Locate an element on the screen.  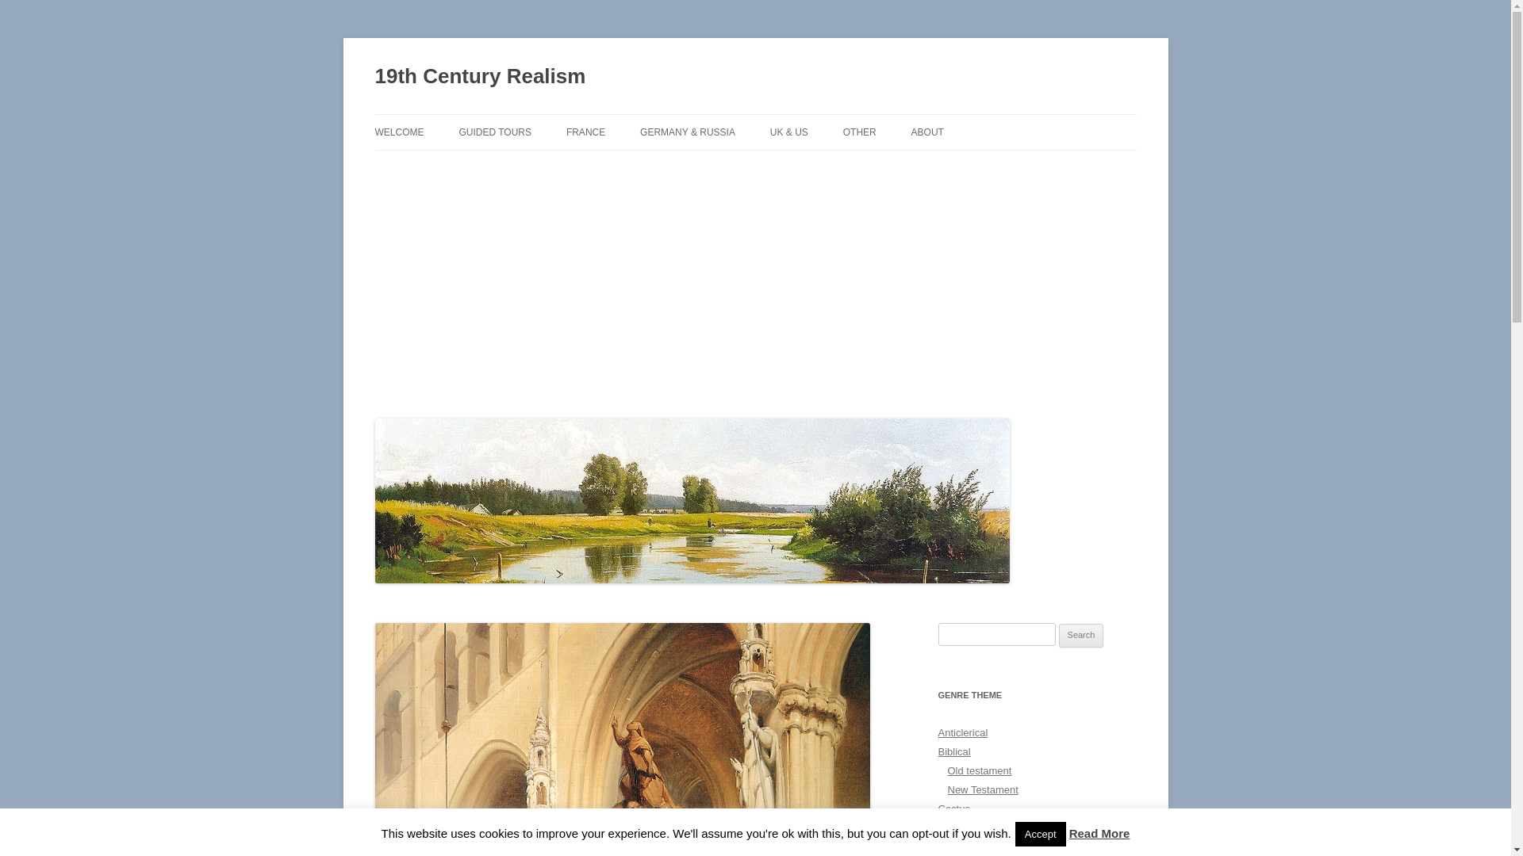
Children is located at coordinates (957, 827).